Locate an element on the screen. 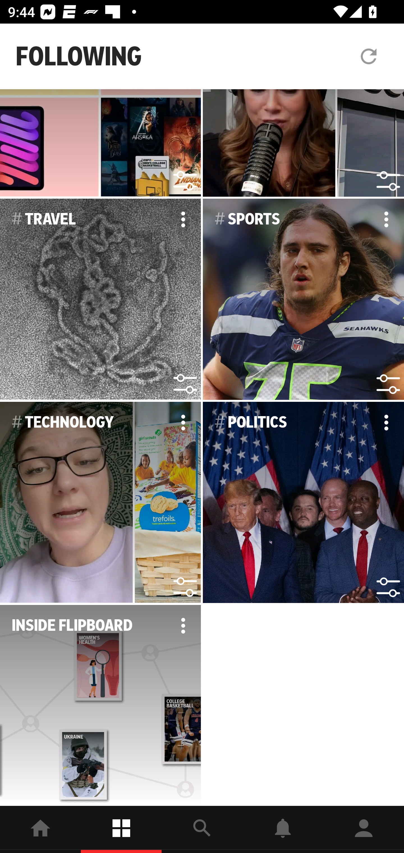 The width and height of the screenshot is (404, 853). Notifications is located at coordinates (283, 829).